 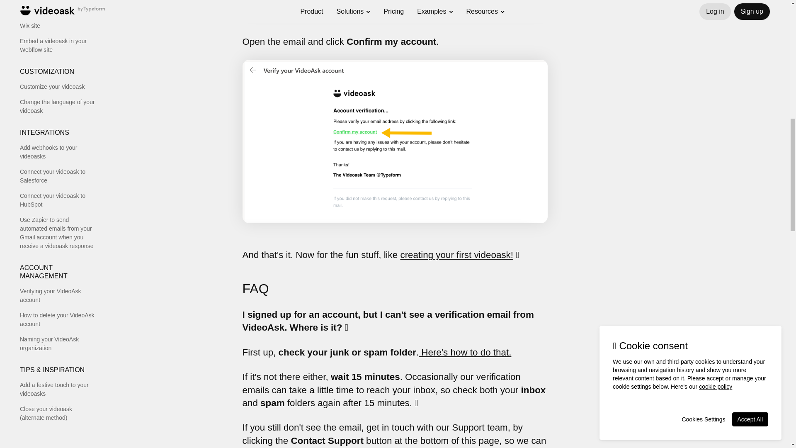 I want to click on Embed your videoask in a typeform, so click(x=58, y=3).